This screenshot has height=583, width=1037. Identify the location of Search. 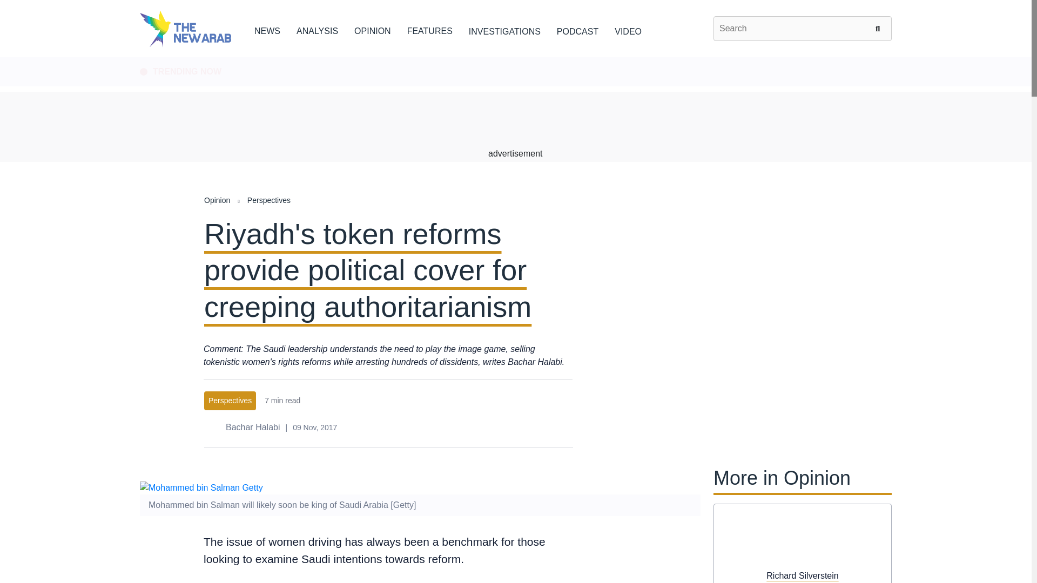
(879, 28).